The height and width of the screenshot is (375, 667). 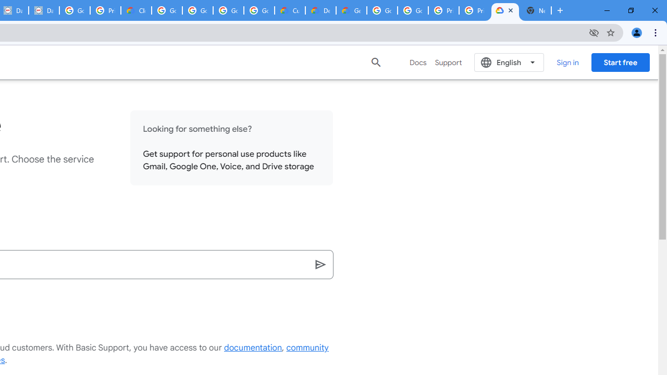 I want to click on Support, so click(x=448, y=63).